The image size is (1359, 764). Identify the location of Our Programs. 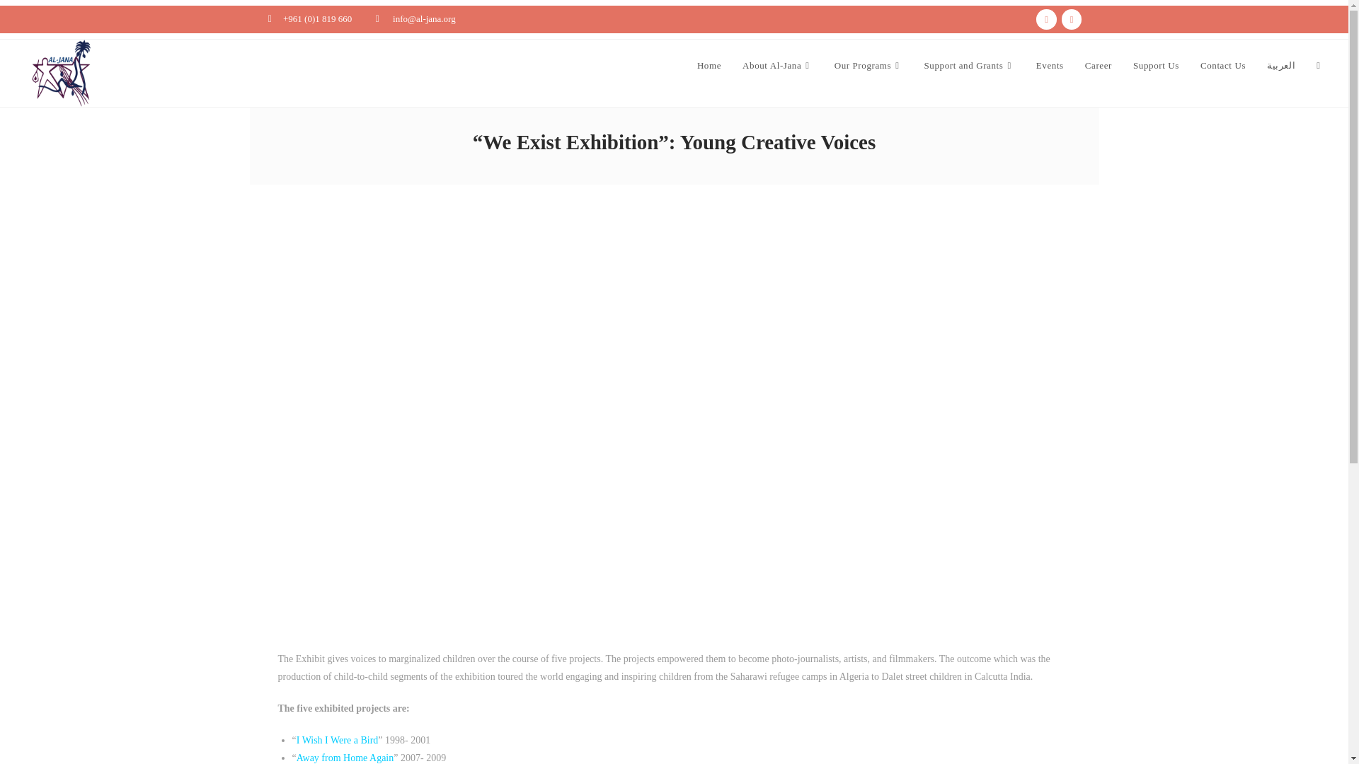
(868, 65).